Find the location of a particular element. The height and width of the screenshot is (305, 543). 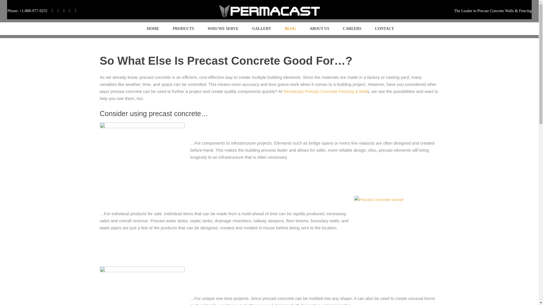

BLOG is located at coordinates (289, 29).